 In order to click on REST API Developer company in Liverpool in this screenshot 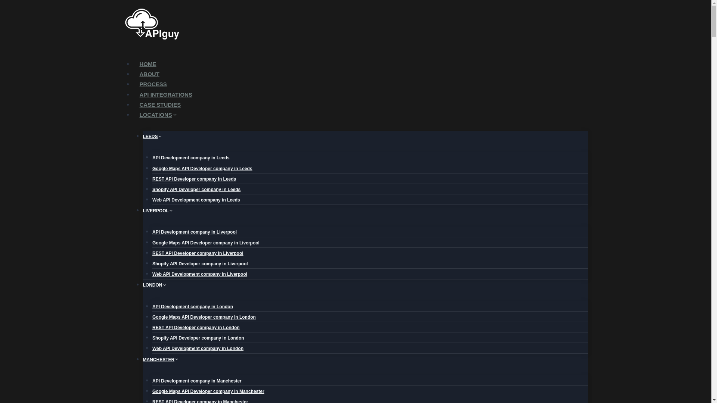, I will do `click(198, 253)`.